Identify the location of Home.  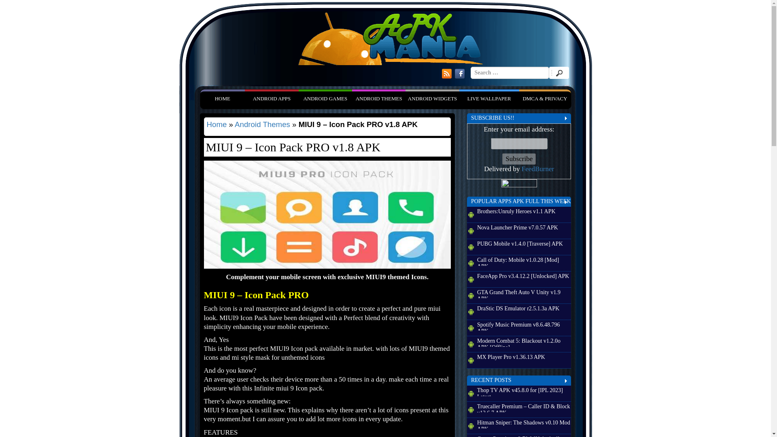
(217, 124).